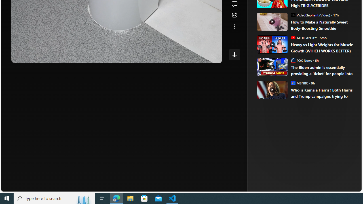  Describe the element at coordinates (202, 57) in the screenshot. I see `Fullscreen` at that location.